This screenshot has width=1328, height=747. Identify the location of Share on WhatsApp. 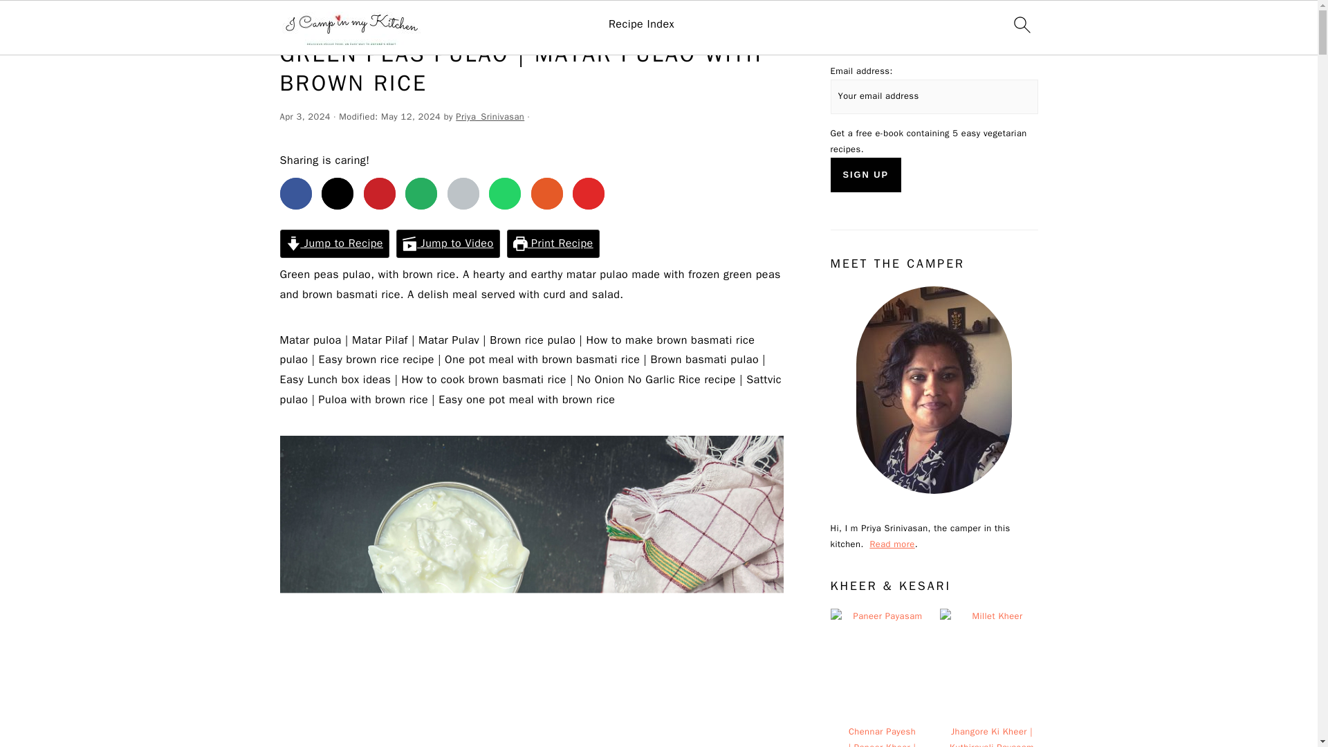
(504, 194).